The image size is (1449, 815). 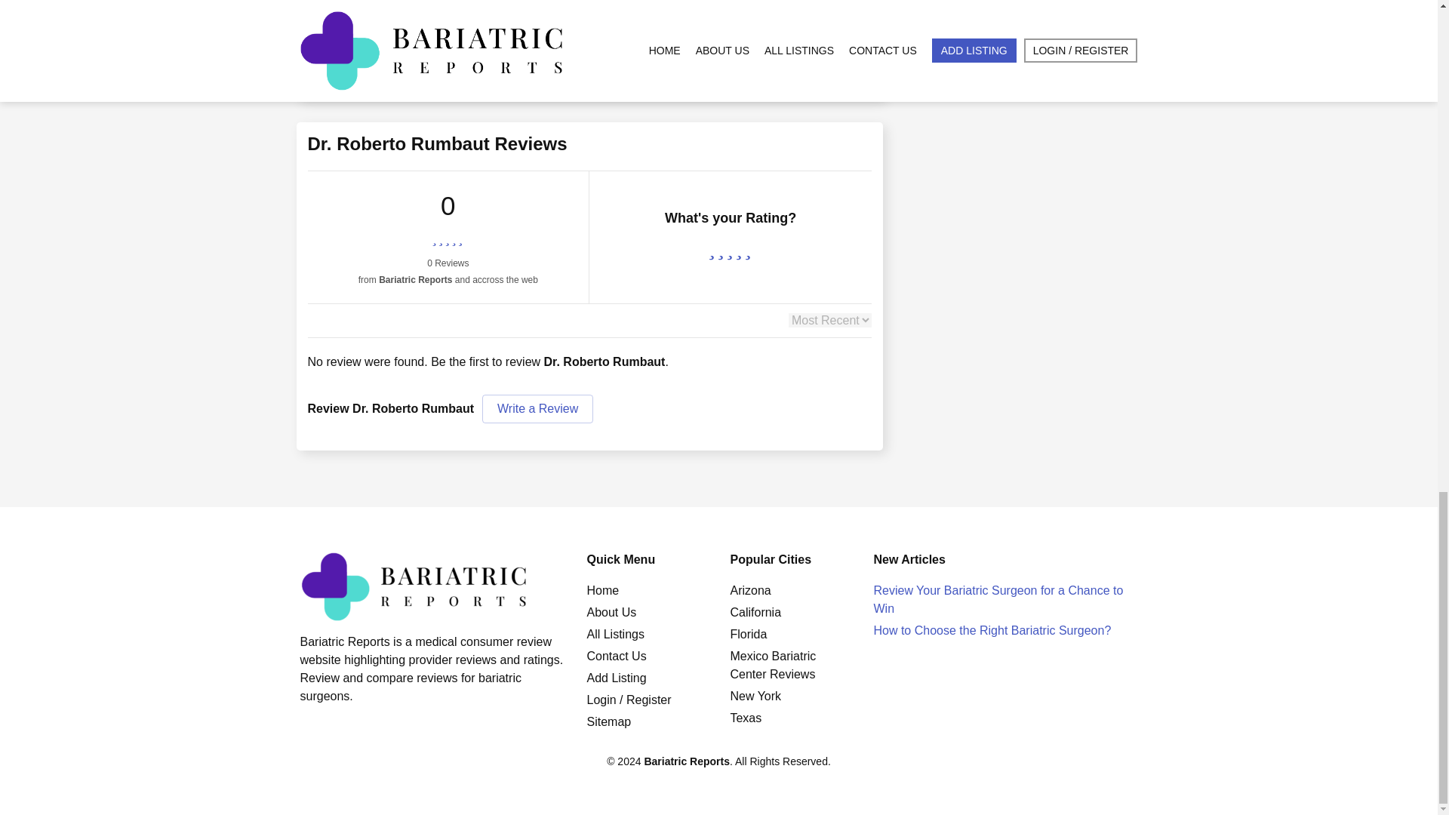 What do you see at coordinates (616, 656) in the screenshot?
I see `Contact Us` at bounding box center [616, 656].